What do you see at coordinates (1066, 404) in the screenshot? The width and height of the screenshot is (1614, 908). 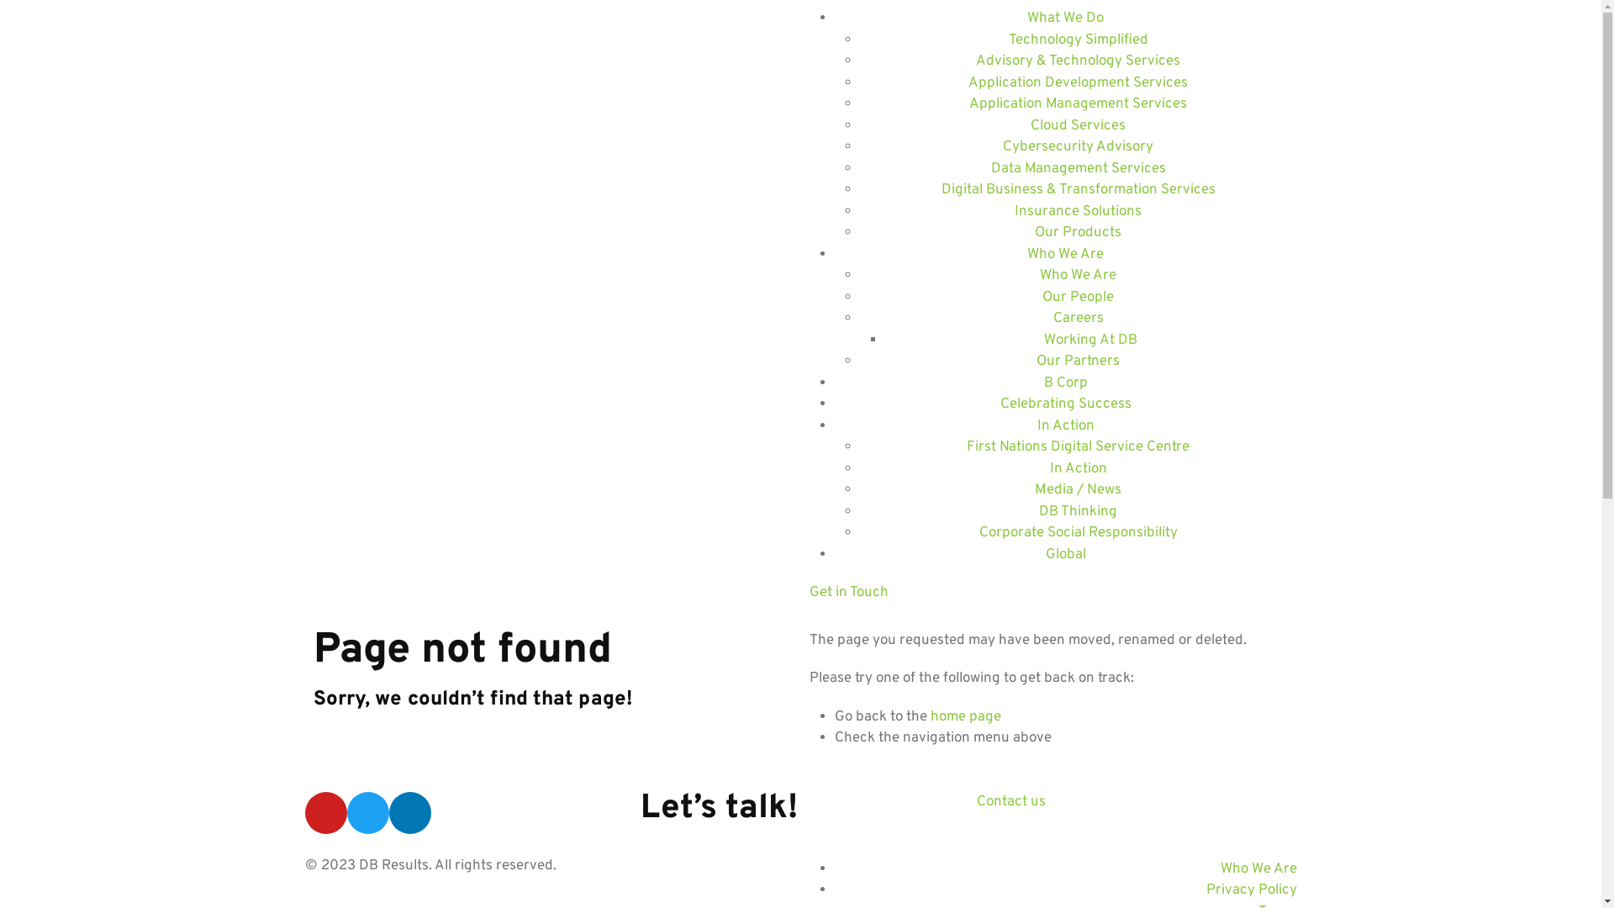 I see `Celebrating Success` at bounding box center [1066, 404].